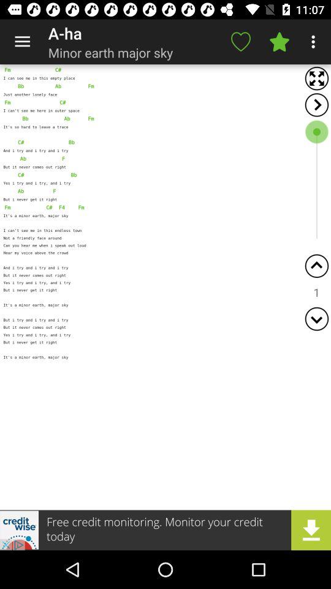 The width and height of the screenshot is (331, 589). I want to click on go to next arrow, so click(316, 104).